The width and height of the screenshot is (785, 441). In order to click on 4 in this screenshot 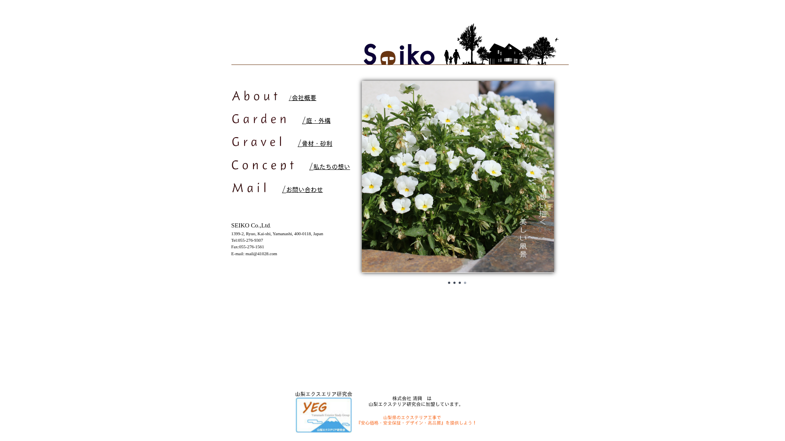, I will do `click(465, 283)`.